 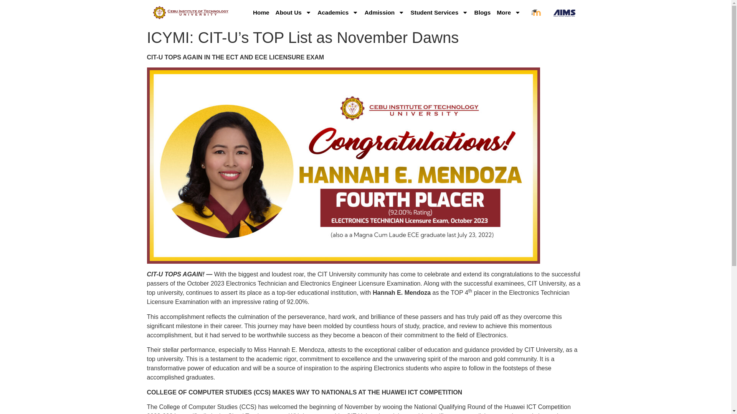 What do you see at coordinates (293, 12) in the screenshot?
I see `About Us` at bounding box center [293, 12].